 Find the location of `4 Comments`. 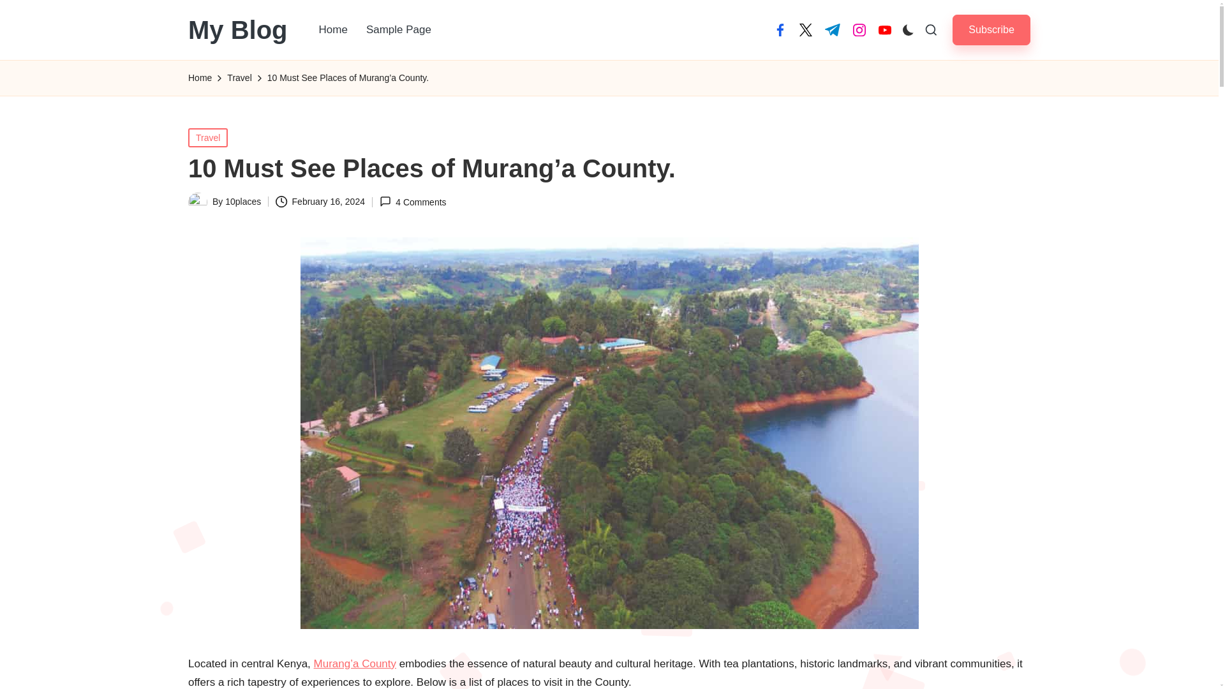

4 Comments is located at coordinates (413, 202).